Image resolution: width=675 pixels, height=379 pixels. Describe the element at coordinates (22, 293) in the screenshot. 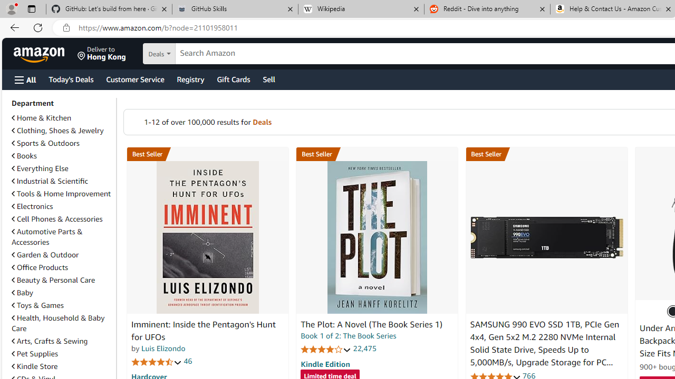

I see `Baby` at that location.